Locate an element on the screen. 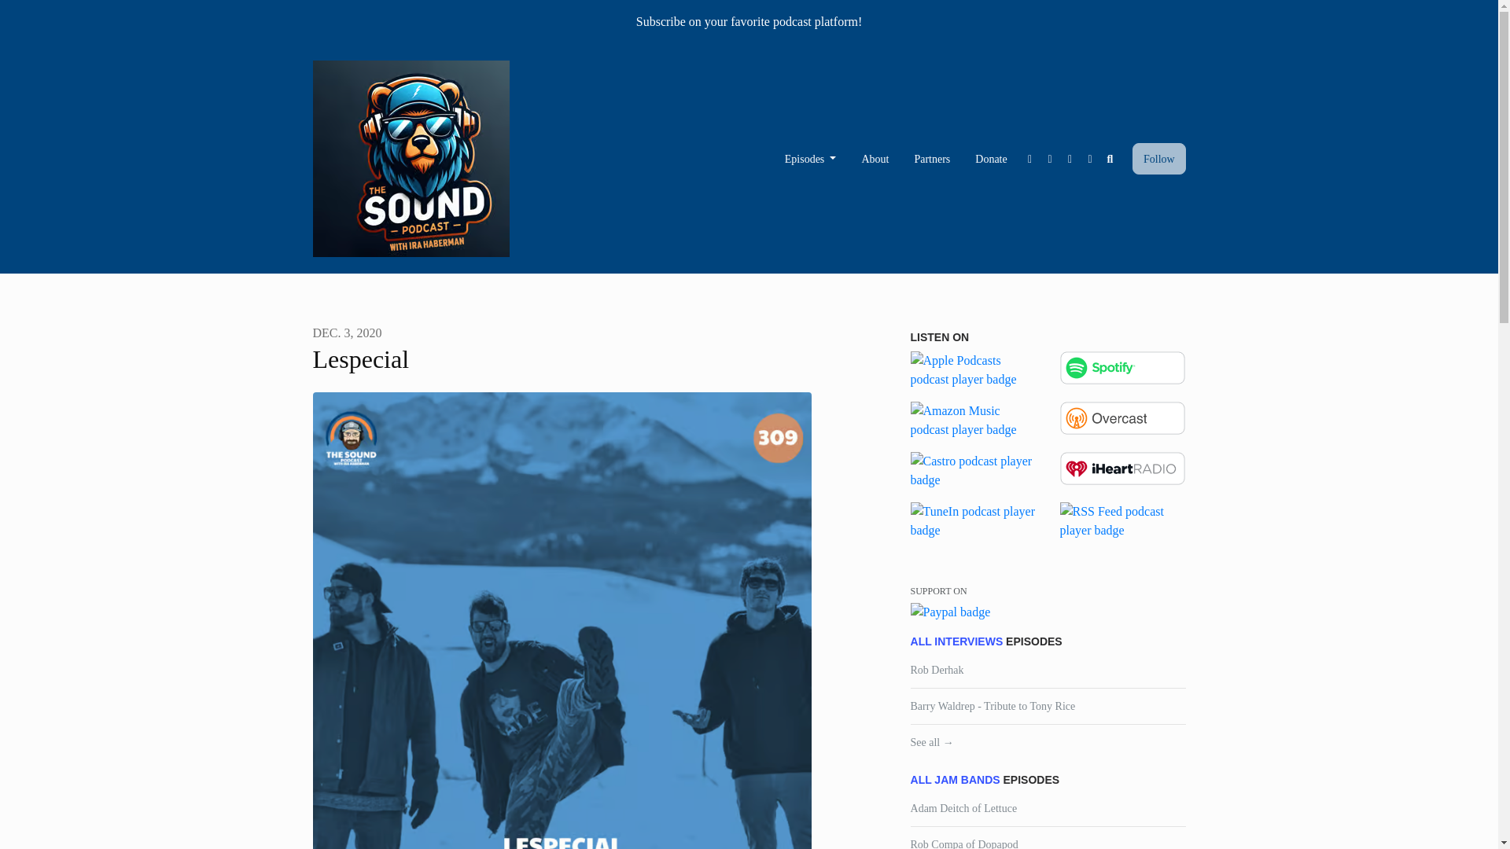 The image size is (1510, 849). Episodes is located at coordinates (810, 159).